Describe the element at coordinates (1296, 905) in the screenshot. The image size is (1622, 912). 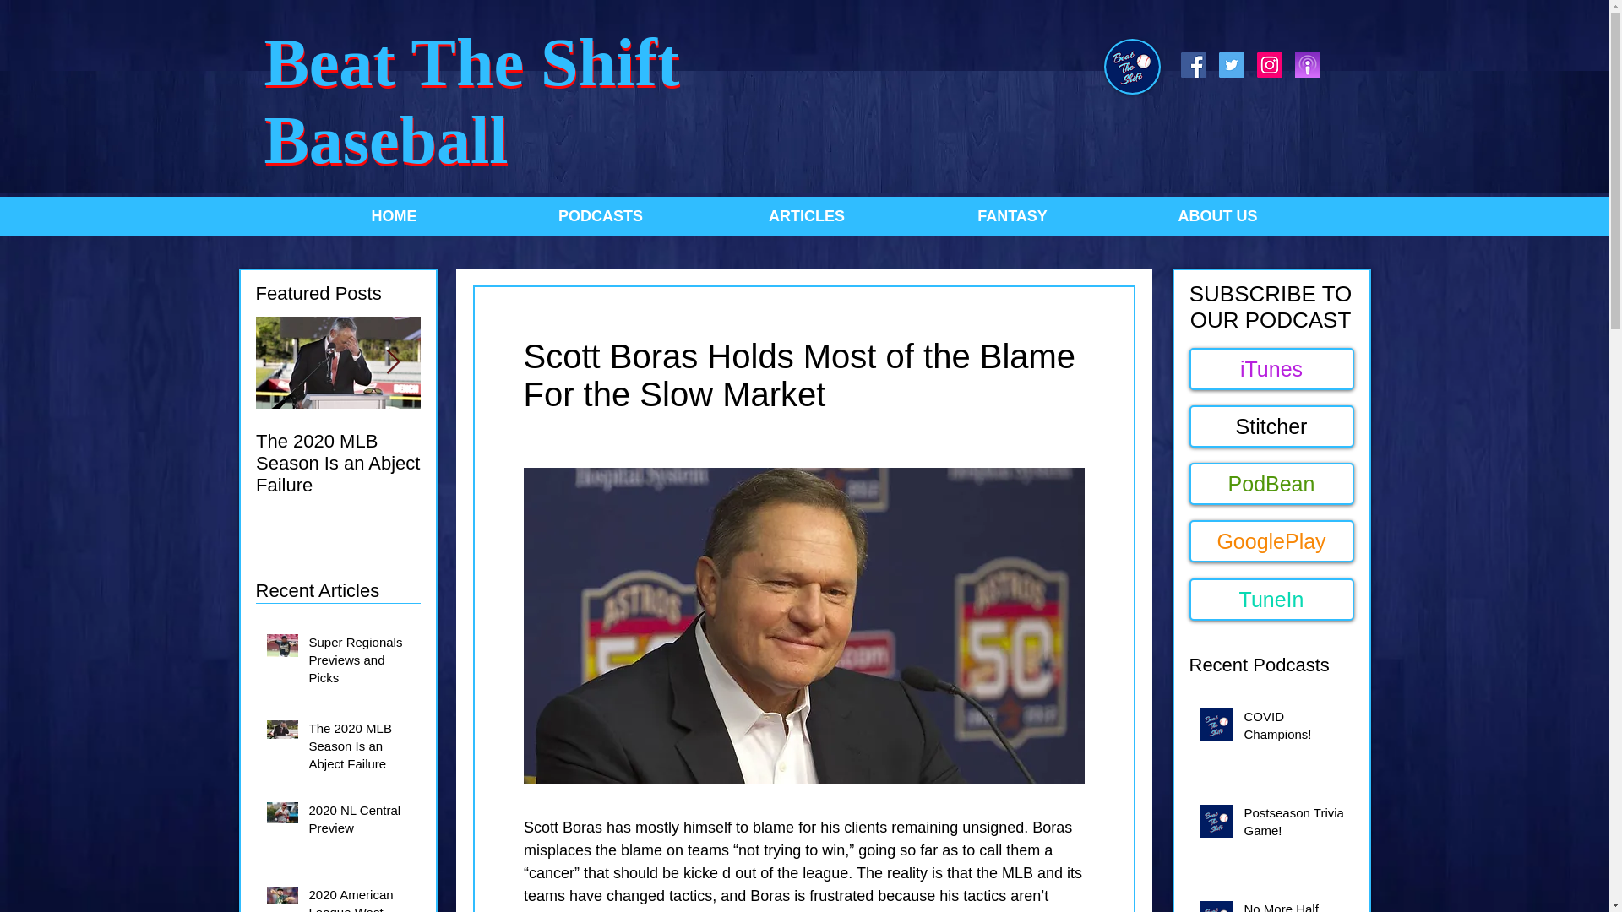
I see `No More Half Measures!` at that location.